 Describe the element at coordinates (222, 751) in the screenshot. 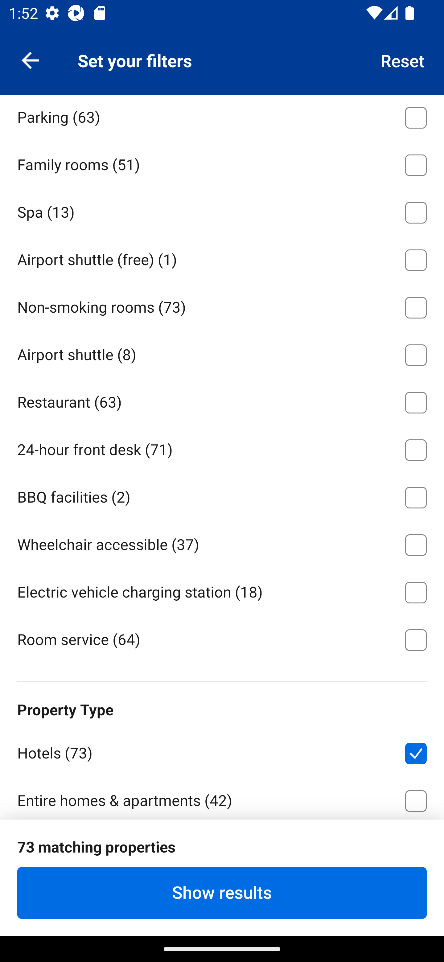

I see `Hotels ⁦(73)` at that location.